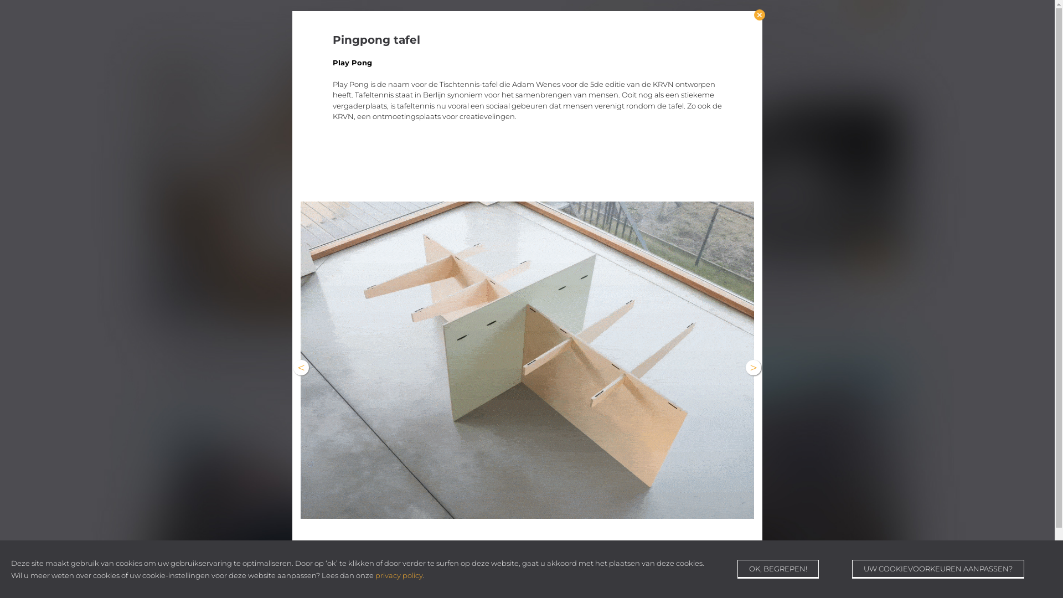 The width and height of the screenshot is (1063, 598). Describe the element at coordinates (754, 368) in the screenshot. I see `Next >>` at that location.